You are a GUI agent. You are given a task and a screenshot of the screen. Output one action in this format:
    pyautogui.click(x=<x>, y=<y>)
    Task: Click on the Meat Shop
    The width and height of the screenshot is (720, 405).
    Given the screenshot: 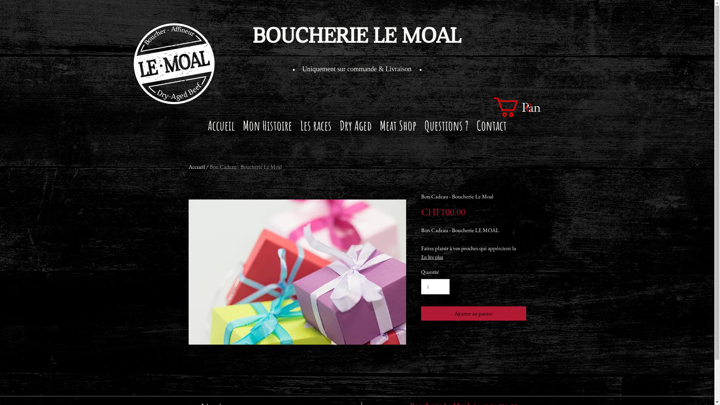 What is the action you would take?
    pyautogui.click(x=398, y=128)
    